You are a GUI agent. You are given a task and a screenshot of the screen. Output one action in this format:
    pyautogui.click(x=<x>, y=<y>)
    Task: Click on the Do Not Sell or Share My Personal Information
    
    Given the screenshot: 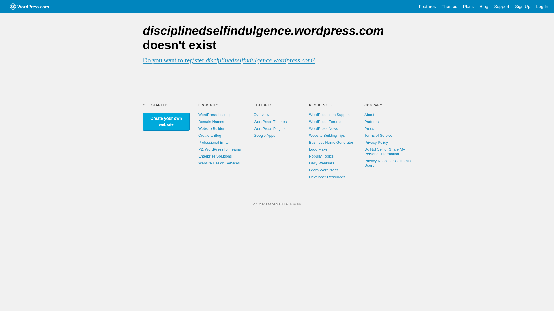 What is the action you would take?
    pyautogui.click(x=385, y=151)
    